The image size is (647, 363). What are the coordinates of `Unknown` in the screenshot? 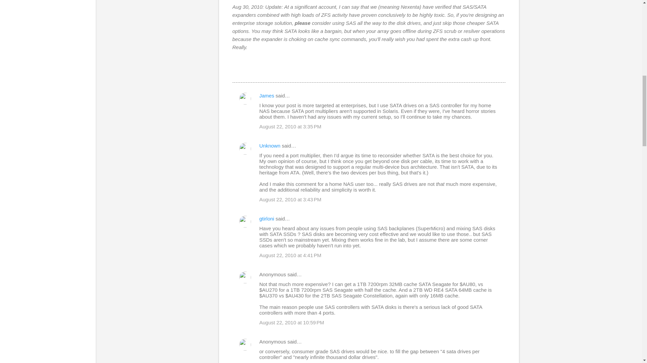 It's located at (270, 146).